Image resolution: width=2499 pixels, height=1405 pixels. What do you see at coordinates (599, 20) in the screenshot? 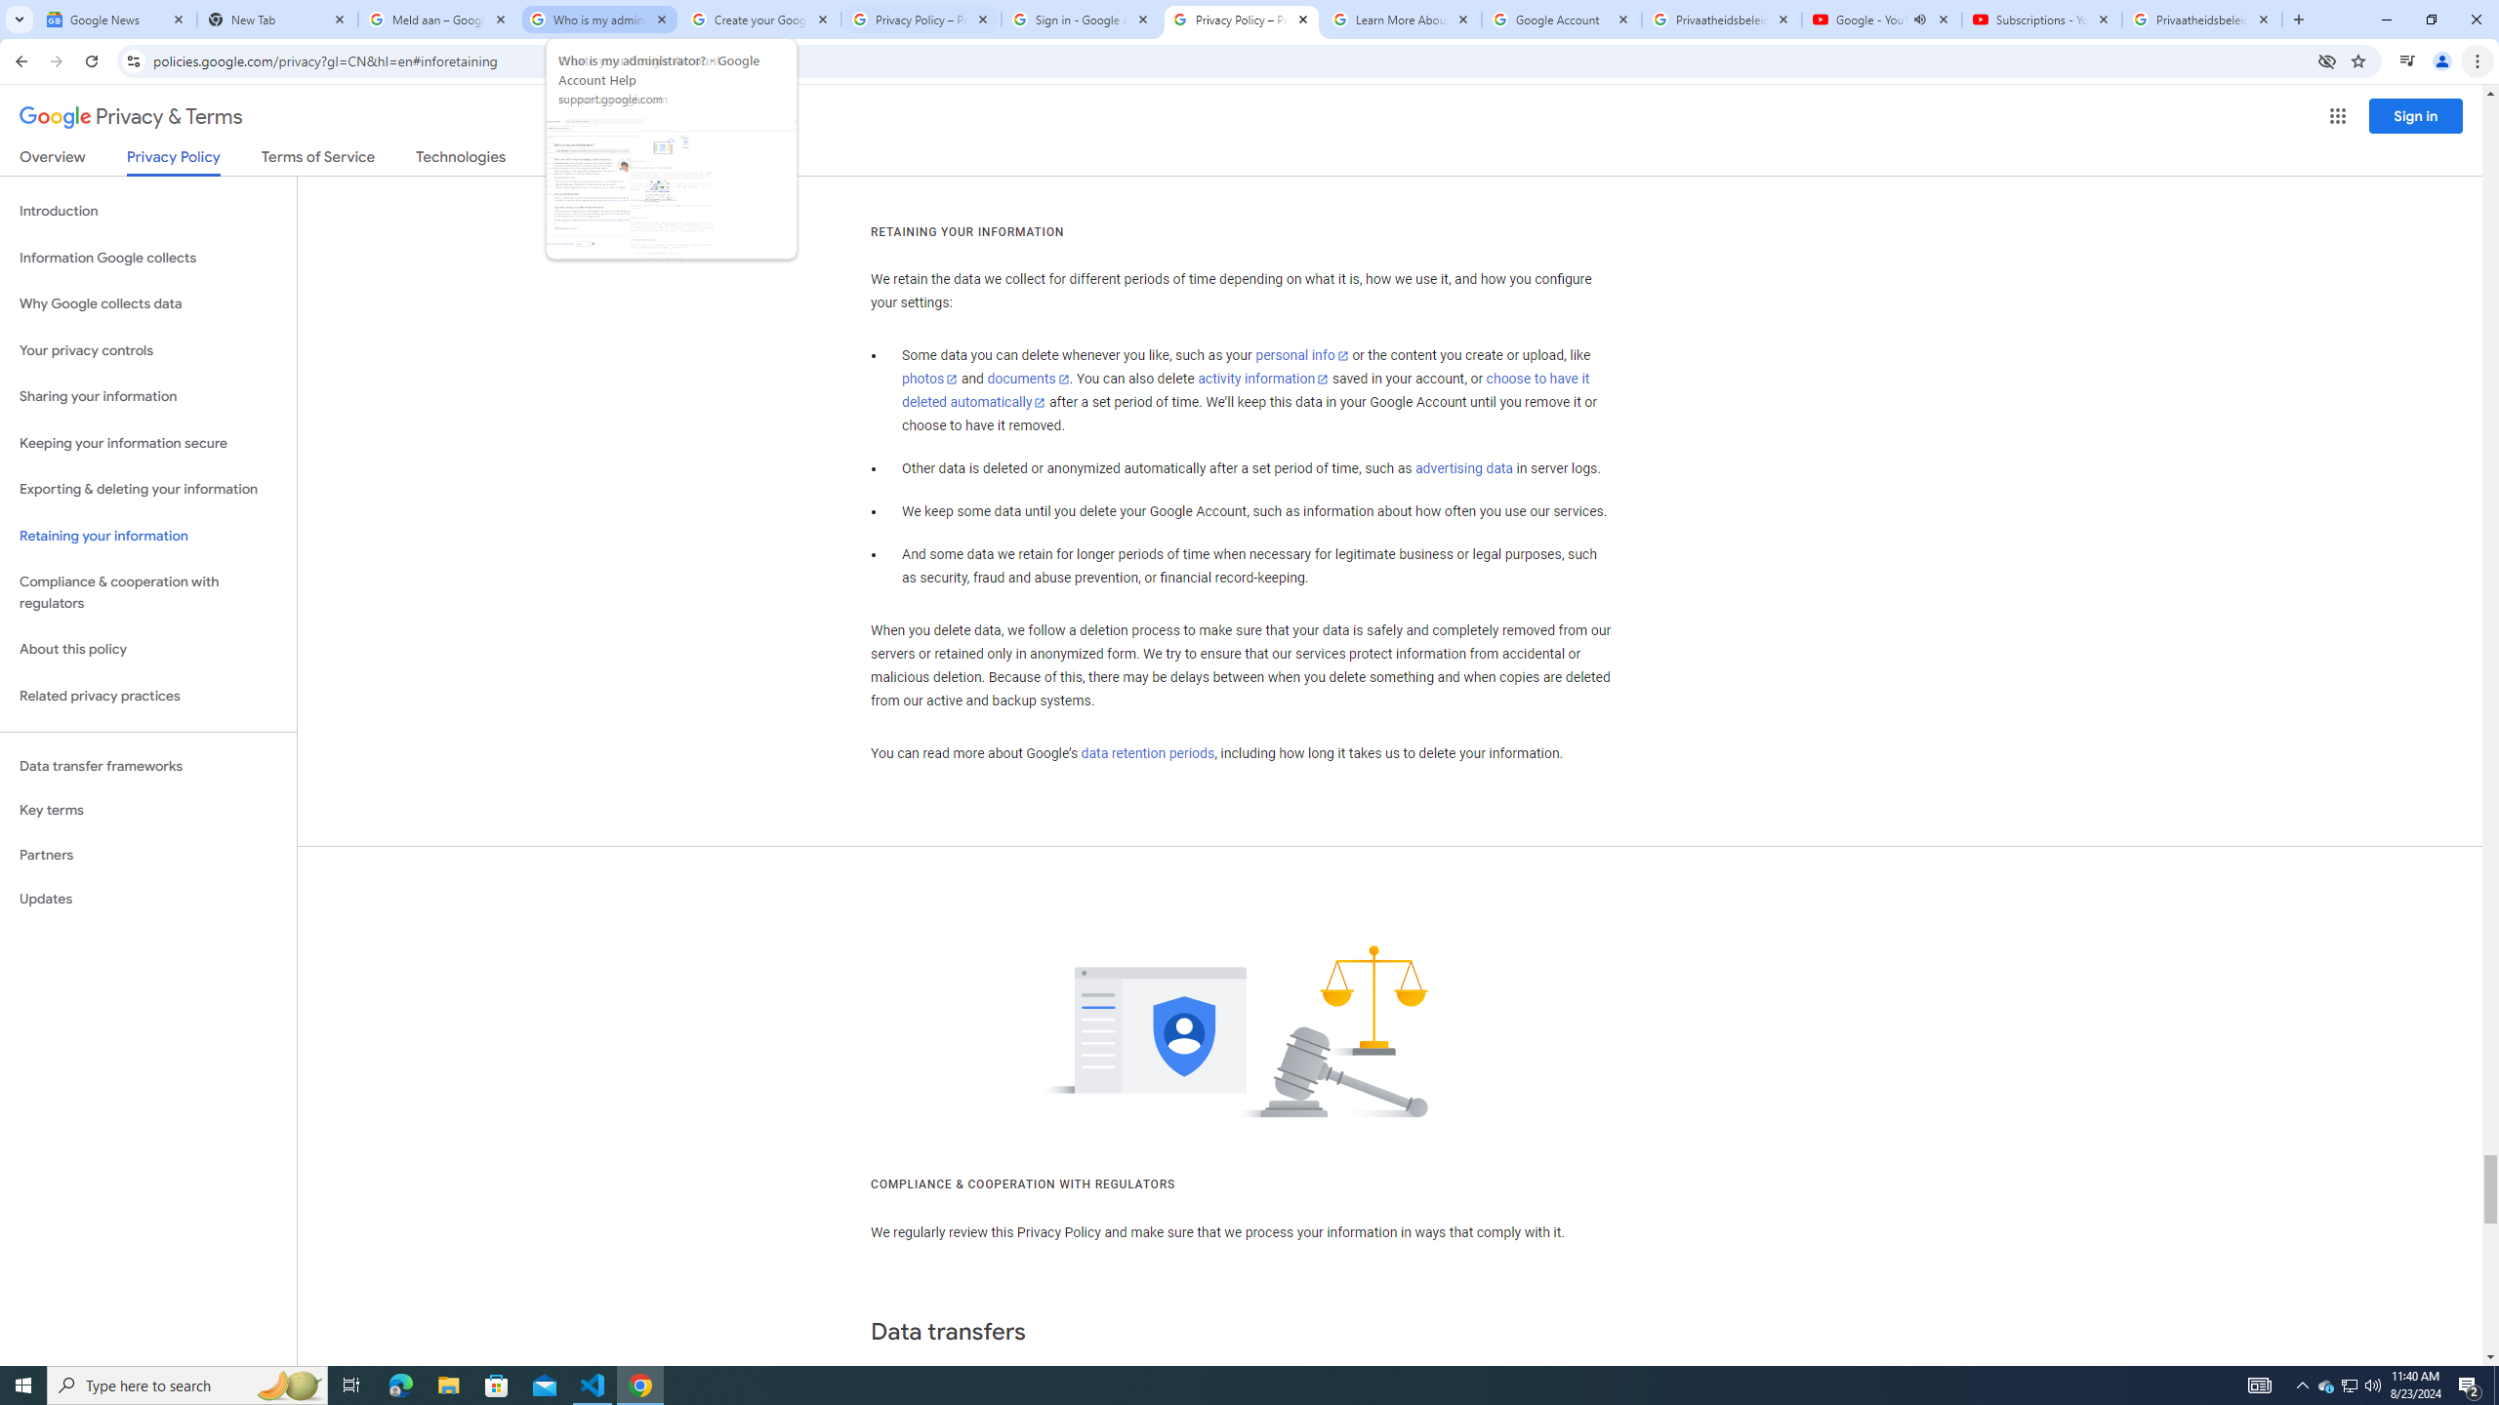
I see `Who is my administrator? - Google Account Help` at bounding box center [599, 20].